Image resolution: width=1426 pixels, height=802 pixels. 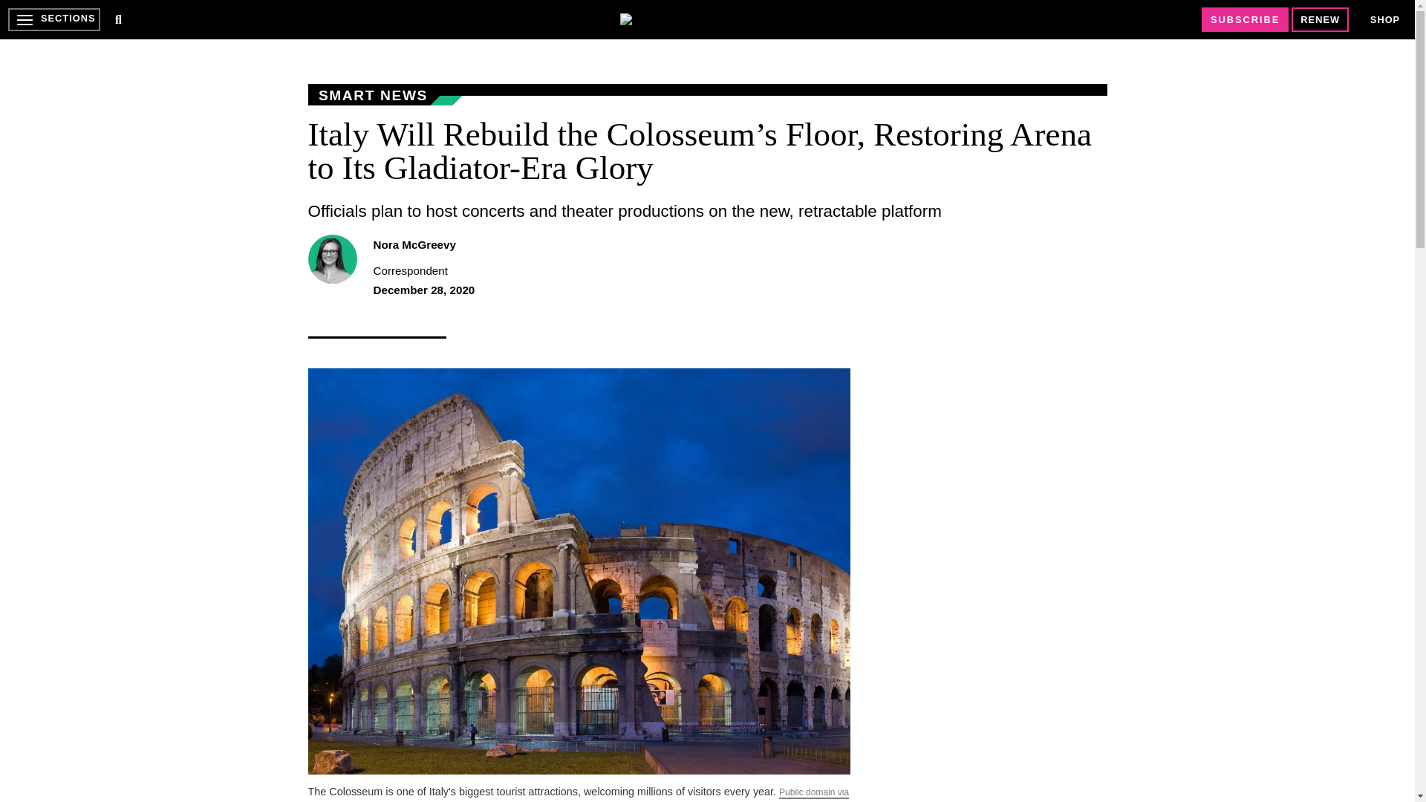 What do you see at coordinates (1321, 19) in the screenshot?
I see `RENEW` at bounding box center [1321, 19].